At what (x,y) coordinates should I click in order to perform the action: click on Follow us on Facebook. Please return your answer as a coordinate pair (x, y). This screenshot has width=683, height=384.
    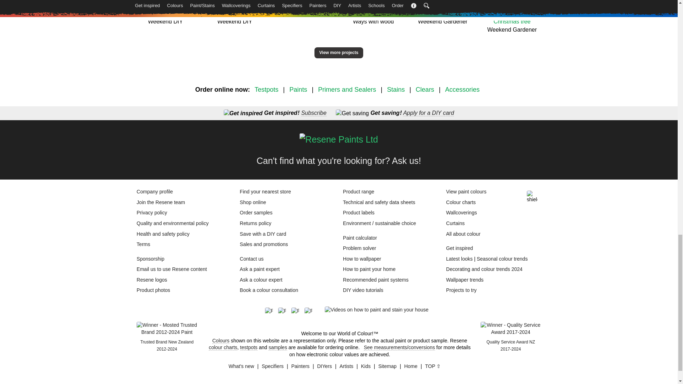
    Looking at the image, I should click on (271, 311).